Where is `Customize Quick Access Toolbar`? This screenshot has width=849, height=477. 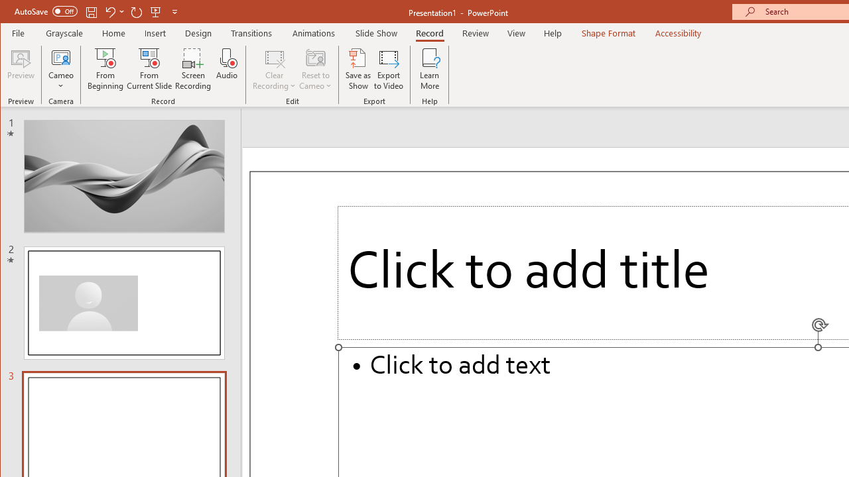 Customize Quick Access Toolbar is located at coordinates (174, 12).